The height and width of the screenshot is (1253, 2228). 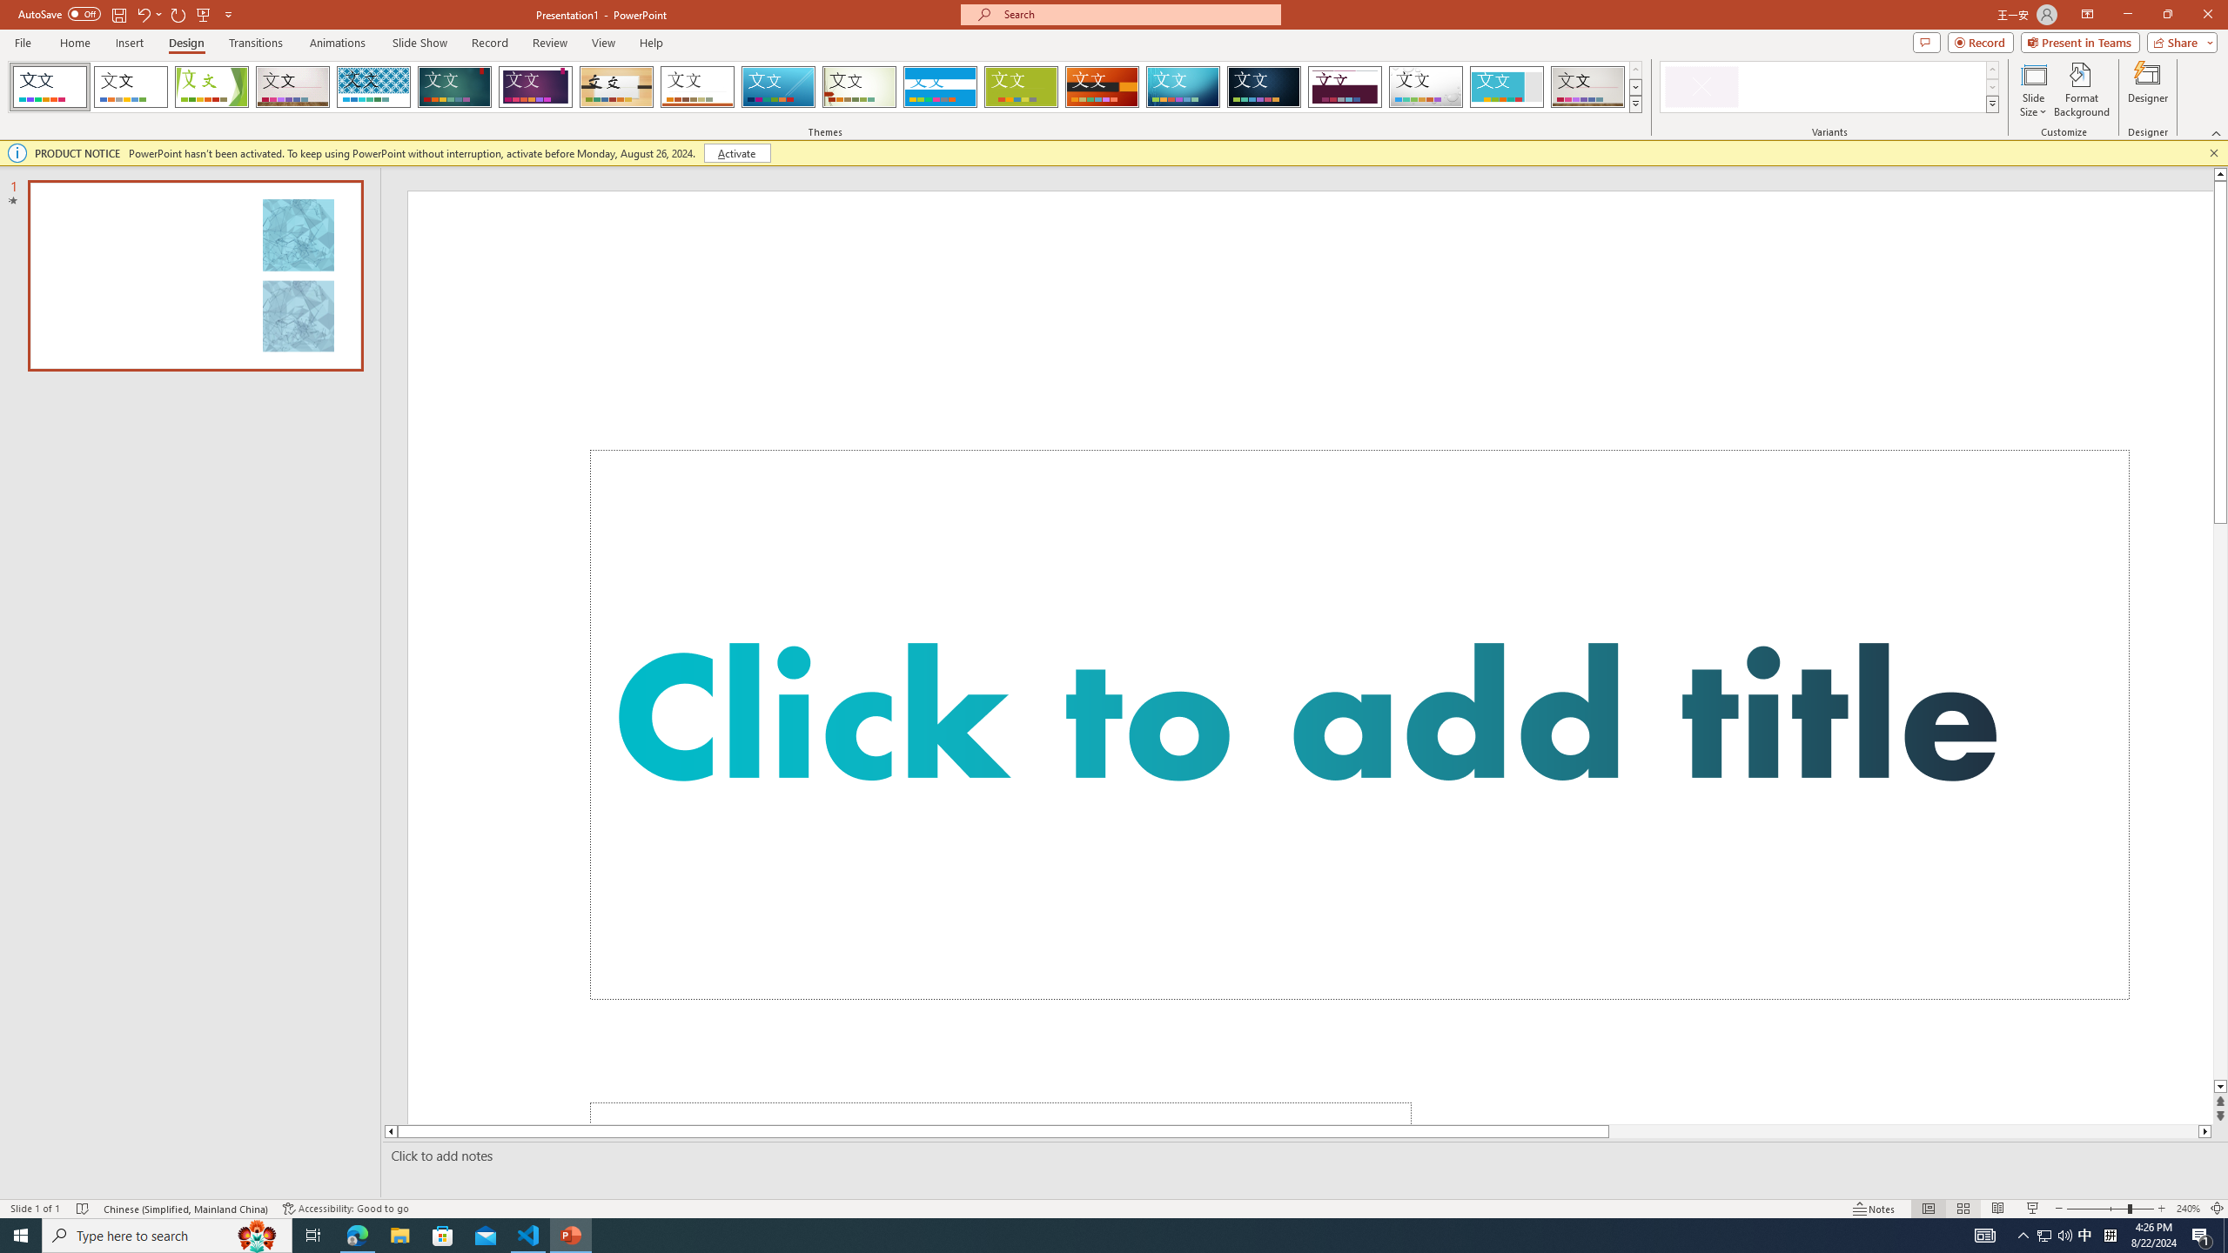 What do you see at coordinates (1829, 87) in the screenshot?
I see `AutomationID: ThemeVariantsGallery` at bounding box center [1829, 87].